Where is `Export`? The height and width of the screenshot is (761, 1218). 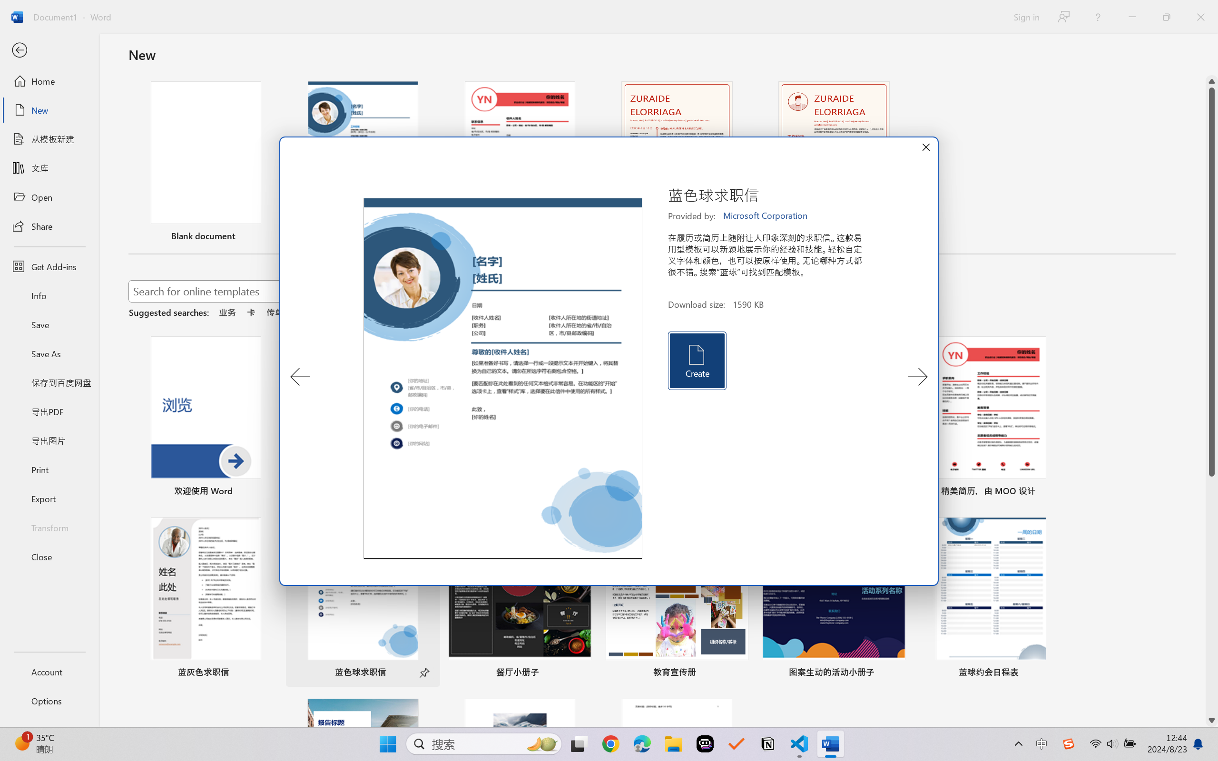 Export is located at coordinates (49, 498).